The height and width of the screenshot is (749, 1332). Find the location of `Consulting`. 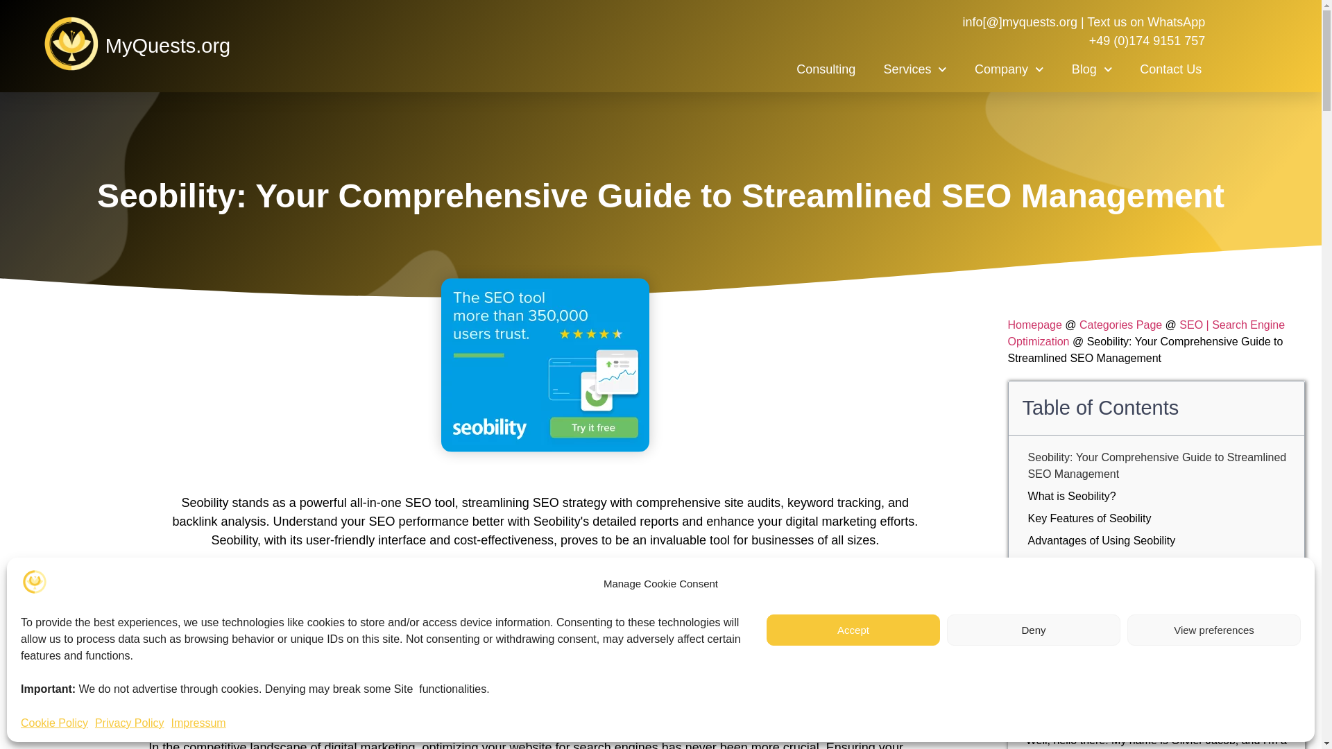

Consulting is located at coordinates (826, 69).